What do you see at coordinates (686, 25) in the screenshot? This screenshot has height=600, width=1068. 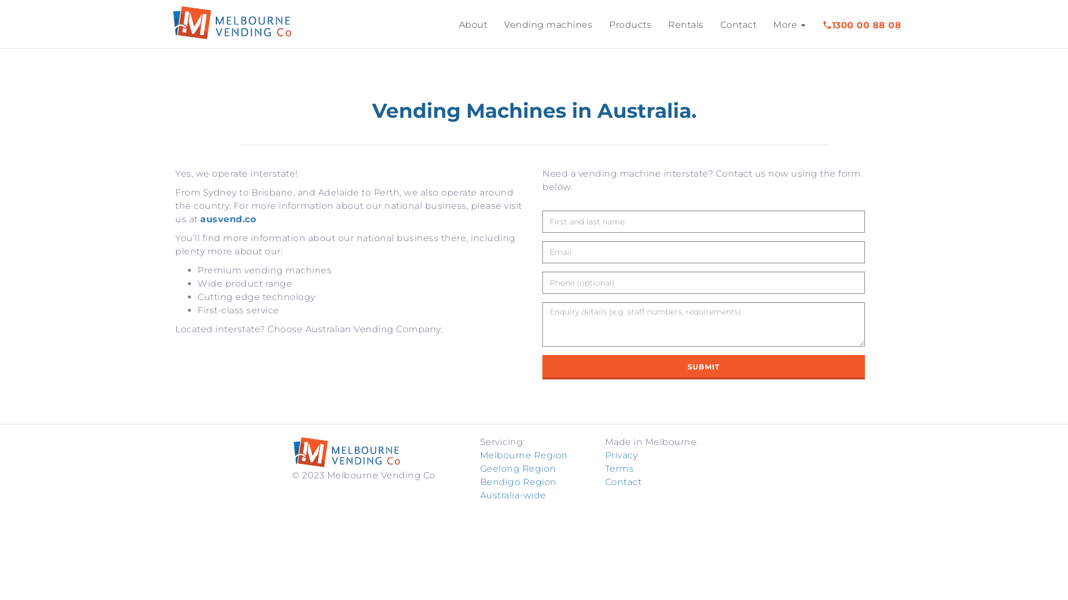 I see `Rentals` at bounding box center [686, 25].